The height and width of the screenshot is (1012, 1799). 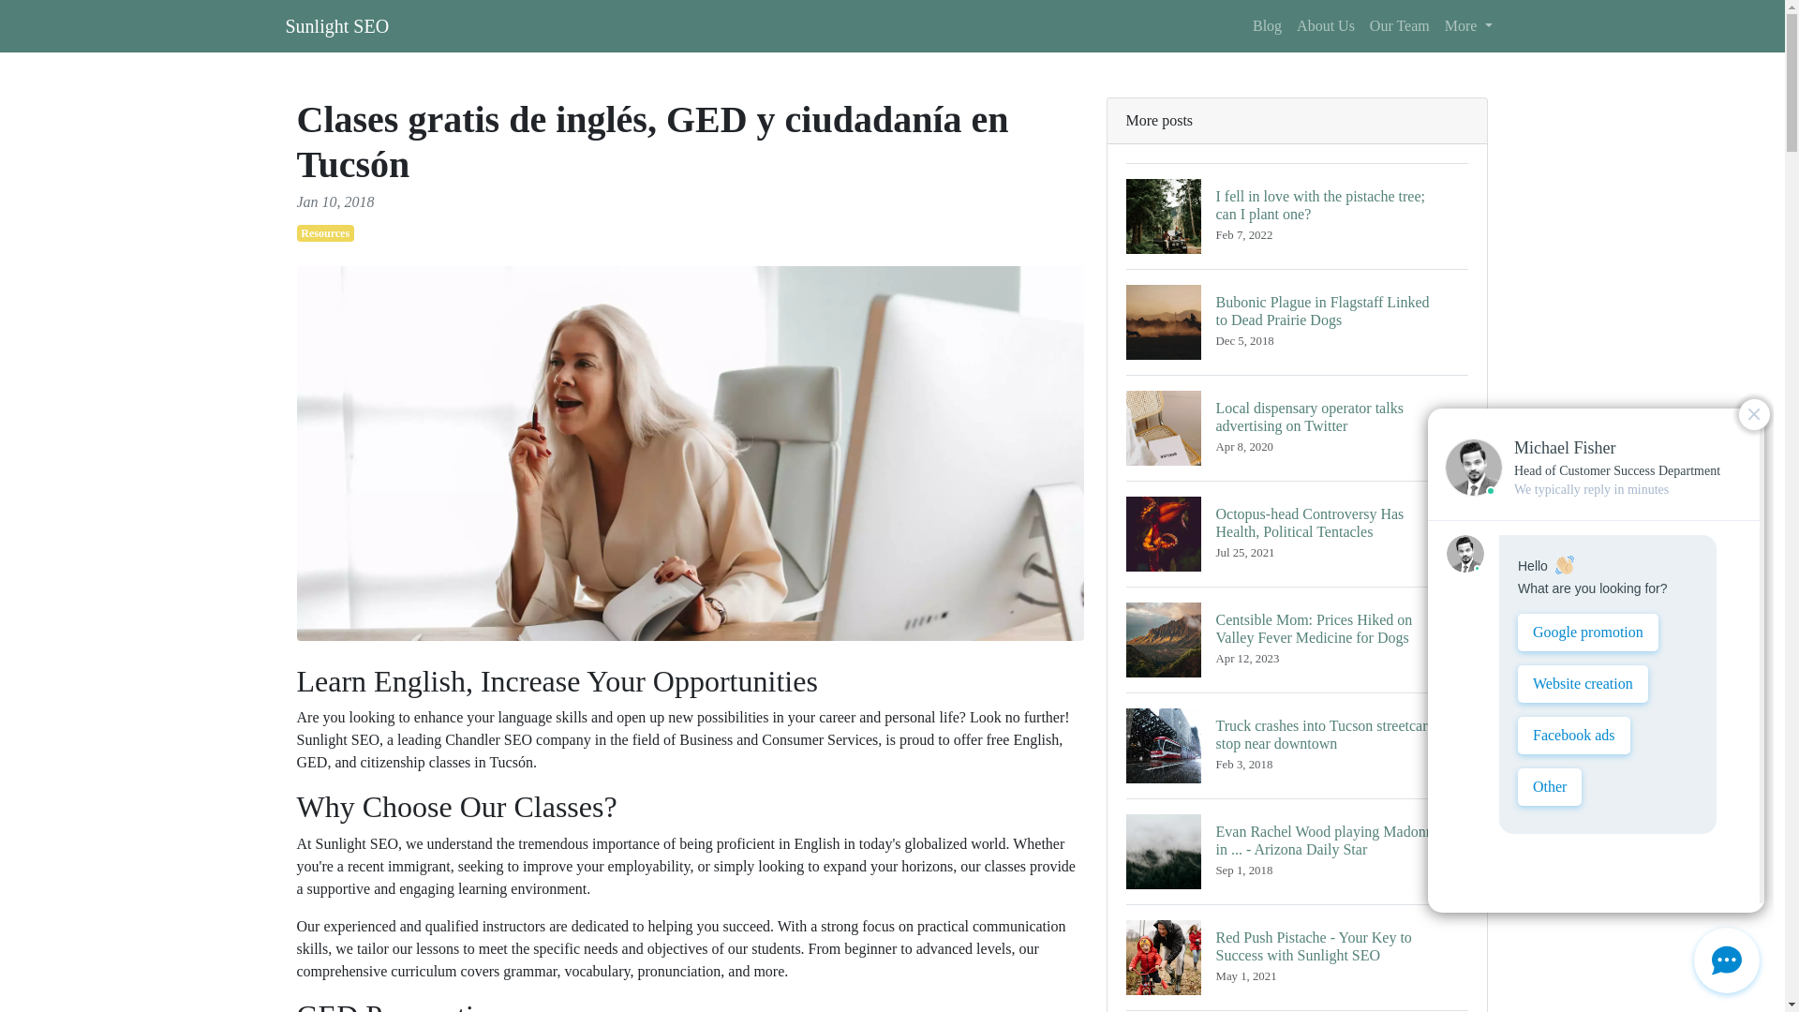 What do you see at coordinates (324, 232) in the screenshot?
I see `Resources` at bounding box center [324, 232].